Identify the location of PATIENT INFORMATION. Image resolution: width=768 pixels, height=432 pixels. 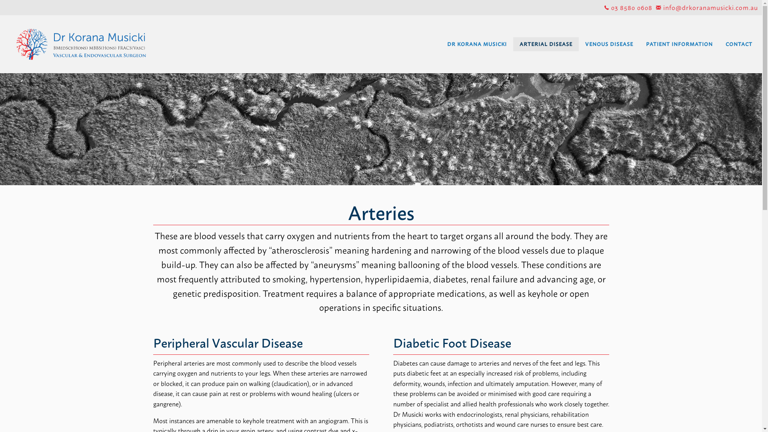
(679, 44).